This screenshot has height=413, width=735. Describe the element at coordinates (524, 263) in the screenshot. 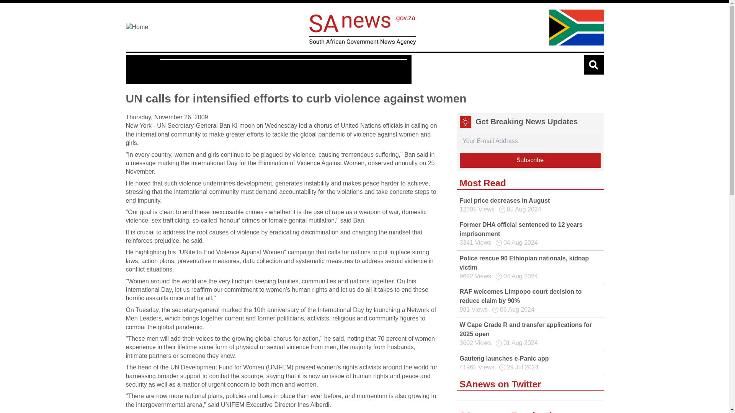

I see `Police rescue 90 Ethiopian nationals, kidnap victim` at that location.